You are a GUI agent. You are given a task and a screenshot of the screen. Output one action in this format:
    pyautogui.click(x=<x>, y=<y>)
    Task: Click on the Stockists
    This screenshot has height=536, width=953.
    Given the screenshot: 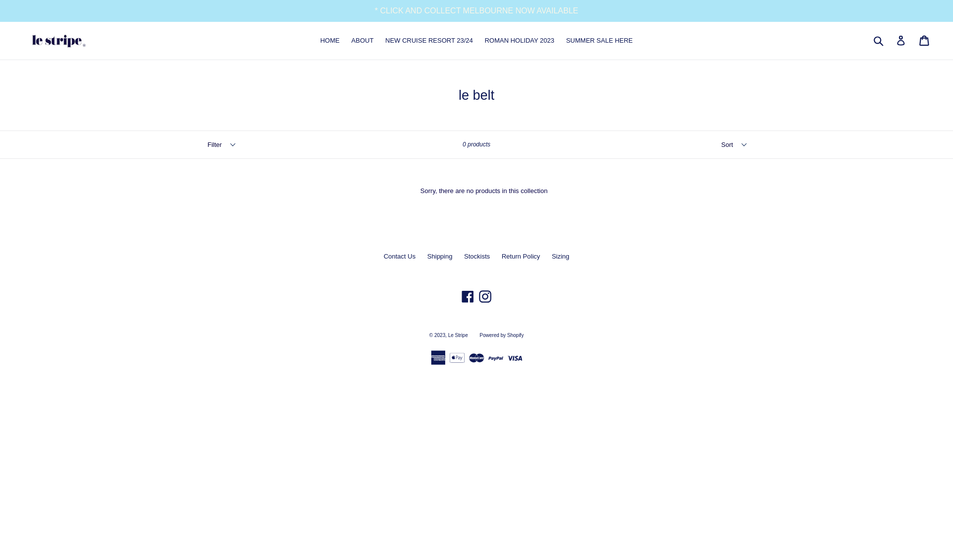 What is the action you would take?
    pyautogui.click(x=477, y=256)
    